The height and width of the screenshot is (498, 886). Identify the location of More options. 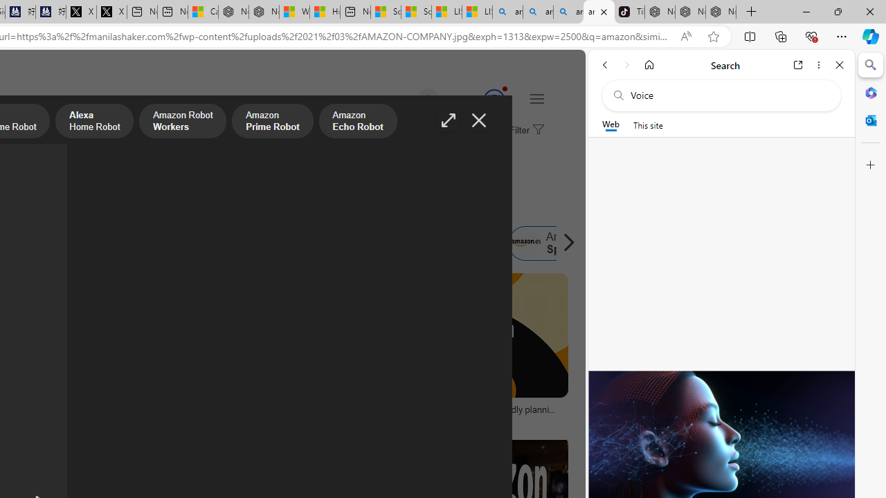
(818, 65).